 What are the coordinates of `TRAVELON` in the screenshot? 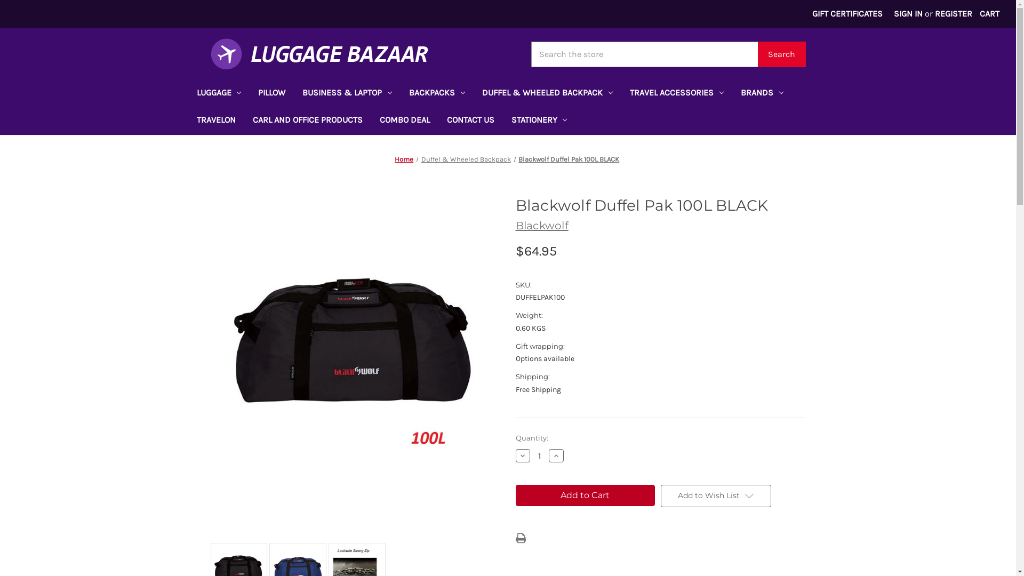 It's located at (215, 122).